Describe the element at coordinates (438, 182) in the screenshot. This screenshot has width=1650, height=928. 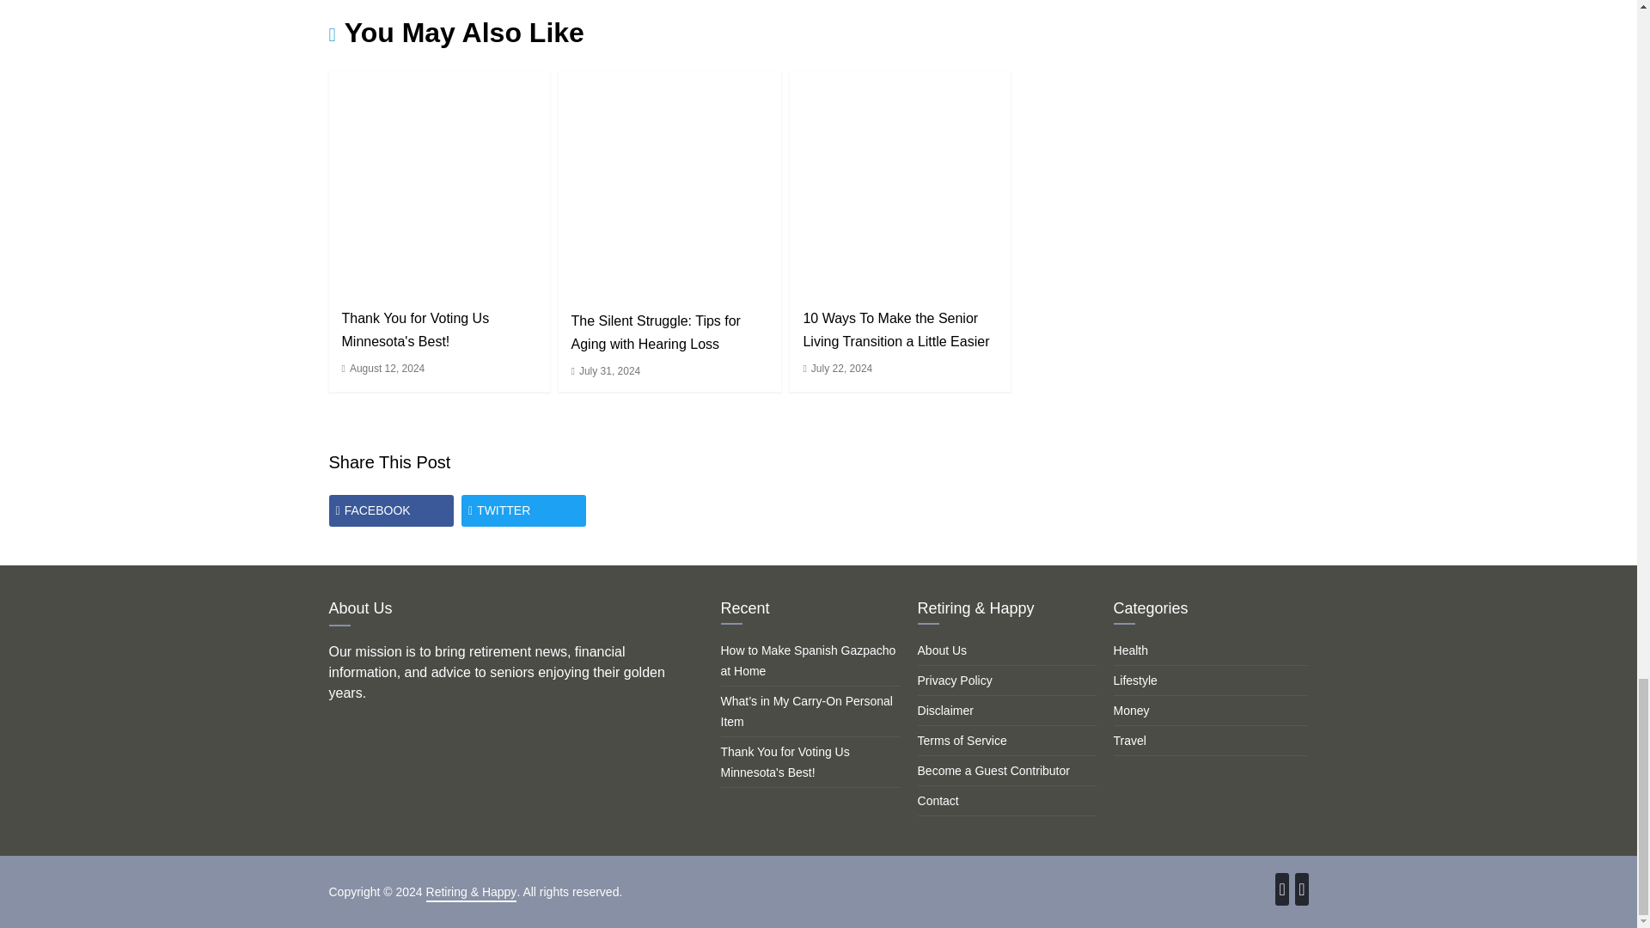
I see `Thank You for Voting Us Minnesota's Best!` at that location.